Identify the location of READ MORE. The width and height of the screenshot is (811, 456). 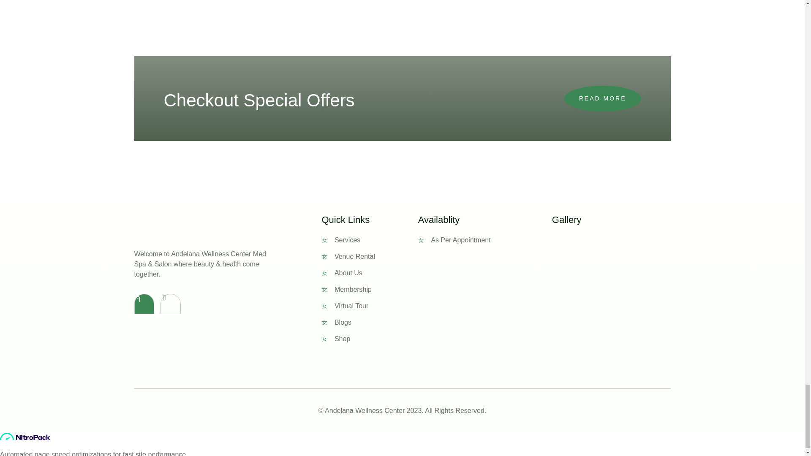
(603, 98).